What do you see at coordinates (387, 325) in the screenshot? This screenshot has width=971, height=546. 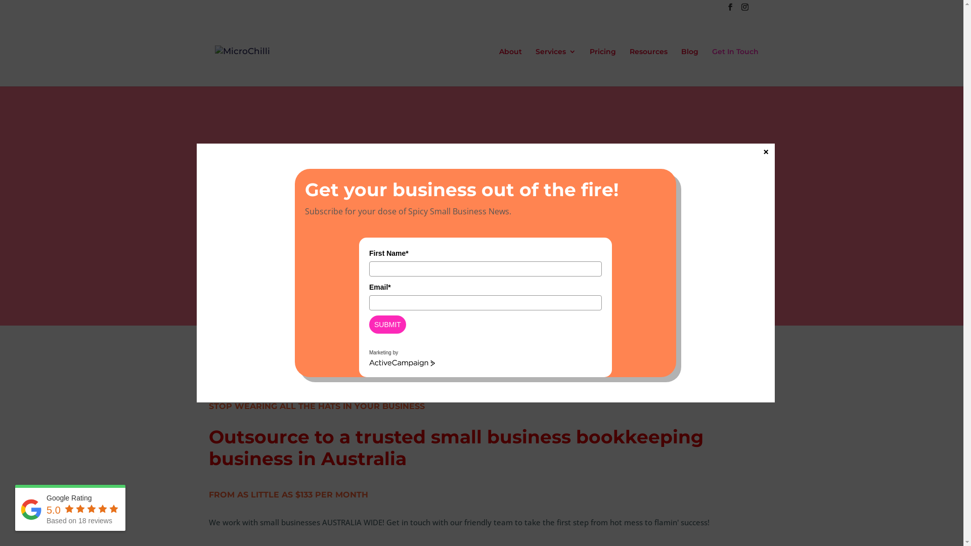 I see `SUBMIT` at bounding box center [387, 325].